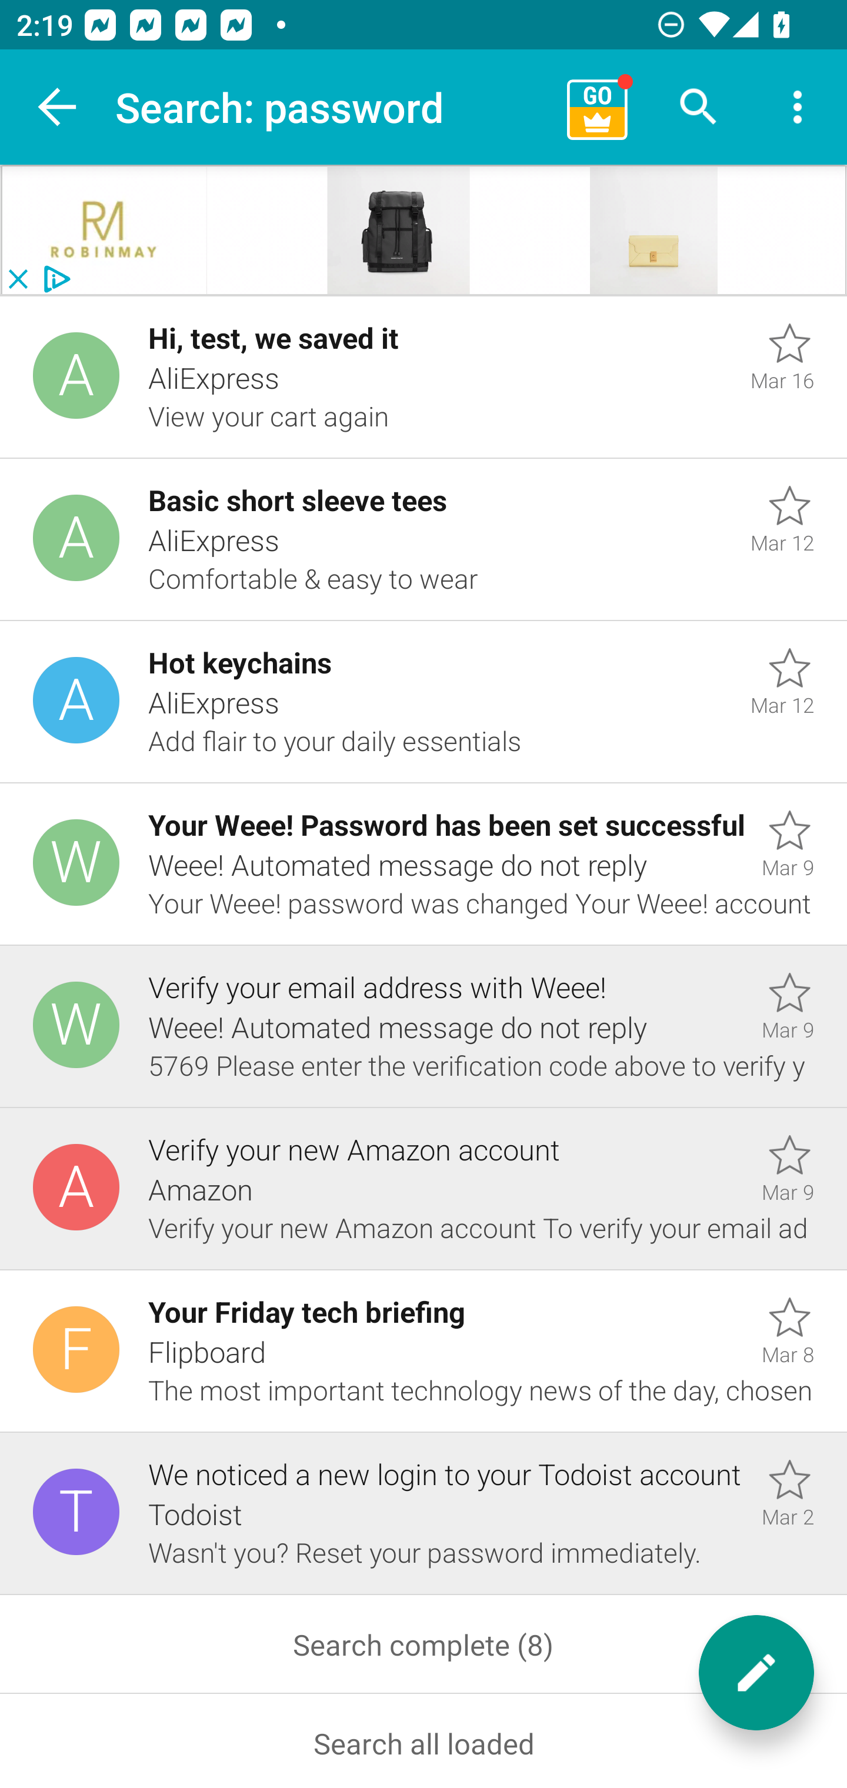  Describe the element at coordinates (58, 107) in the screenshot. I see `Navigate up` at that location.